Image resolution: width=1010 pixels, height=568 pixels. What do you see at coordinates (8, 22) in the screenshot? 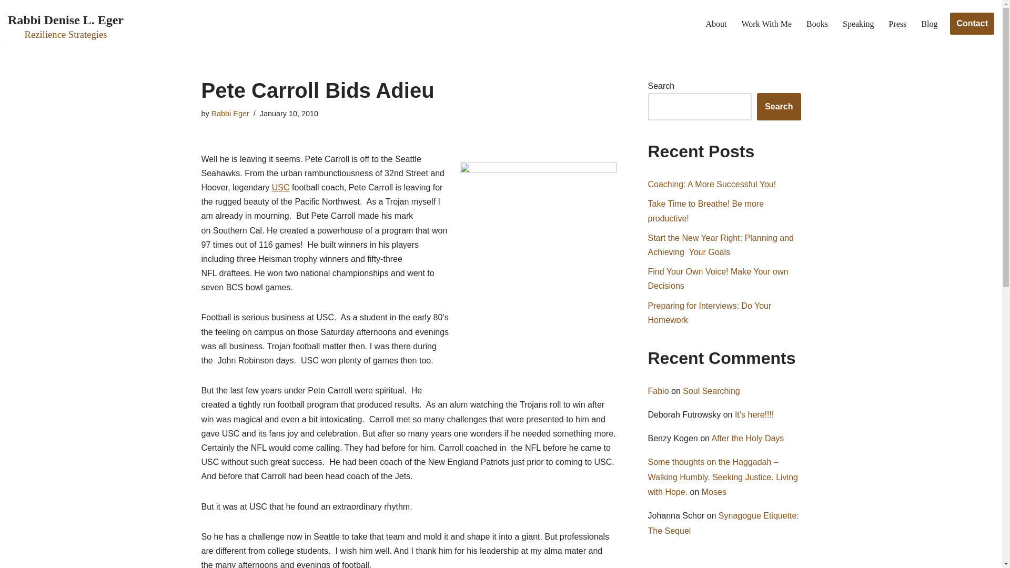
I see `Skip to content` at bounding box center [8, 22].